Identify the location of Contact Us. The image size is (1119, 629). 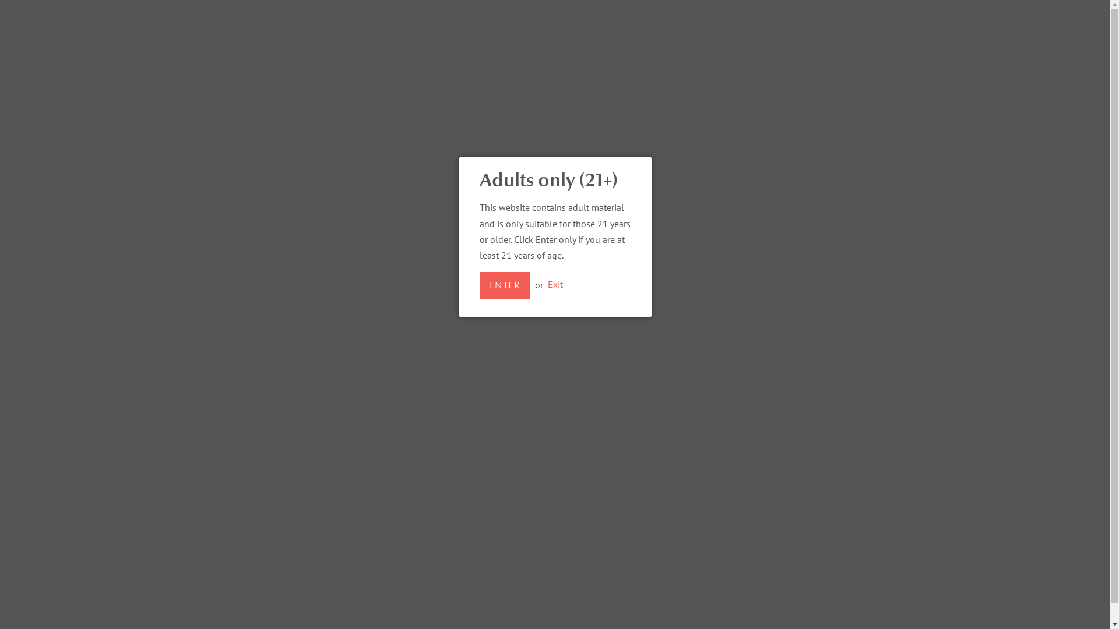
(506, 477).